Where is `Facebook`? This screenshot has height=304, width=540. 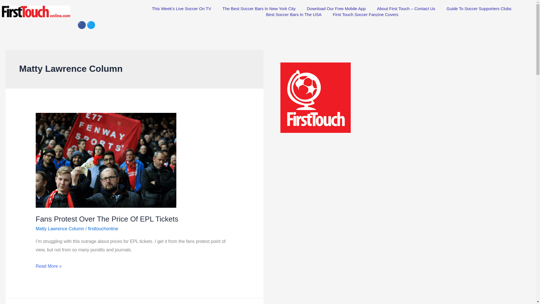 Facebook is located at coordinates (82, 25).